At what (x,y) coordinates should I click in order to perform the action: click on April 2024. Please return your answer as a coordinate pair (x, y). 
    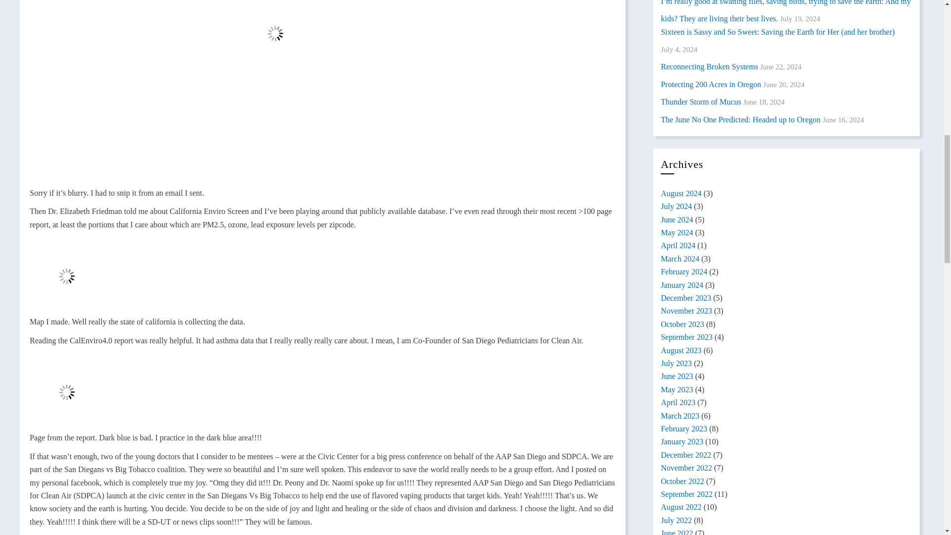
    Looking at the image, I should click on (678, 246).